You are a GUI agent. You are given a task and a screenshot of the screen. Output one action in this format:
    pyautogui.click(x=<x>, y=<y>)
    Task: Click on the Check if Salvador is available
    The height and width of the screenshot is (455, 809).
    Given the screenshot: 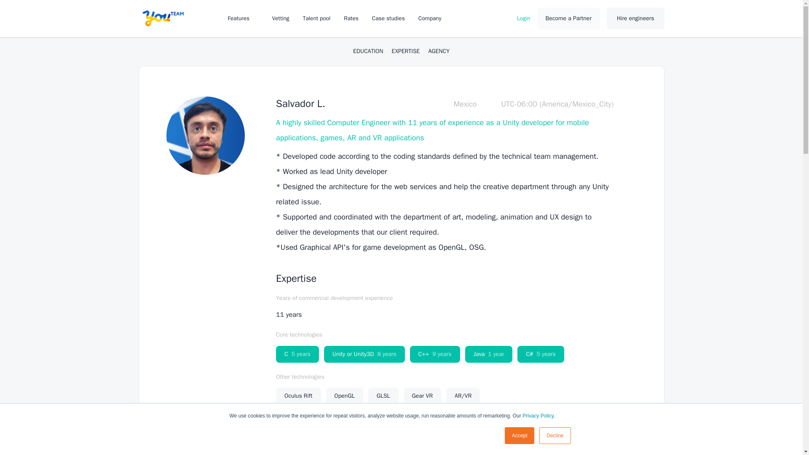 What is the action you would take?
    pyautogui.click(x=552, y=443)
    